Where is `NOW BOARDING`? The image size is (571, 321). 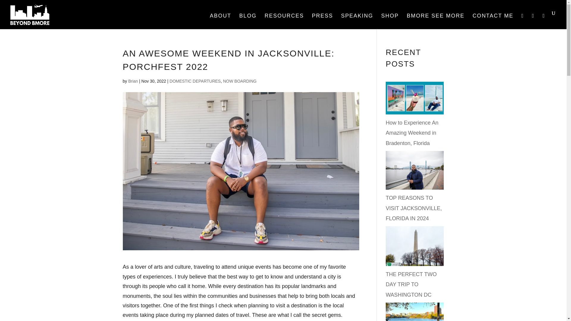
NOW BOARDING is located at coordinates (240, 81).